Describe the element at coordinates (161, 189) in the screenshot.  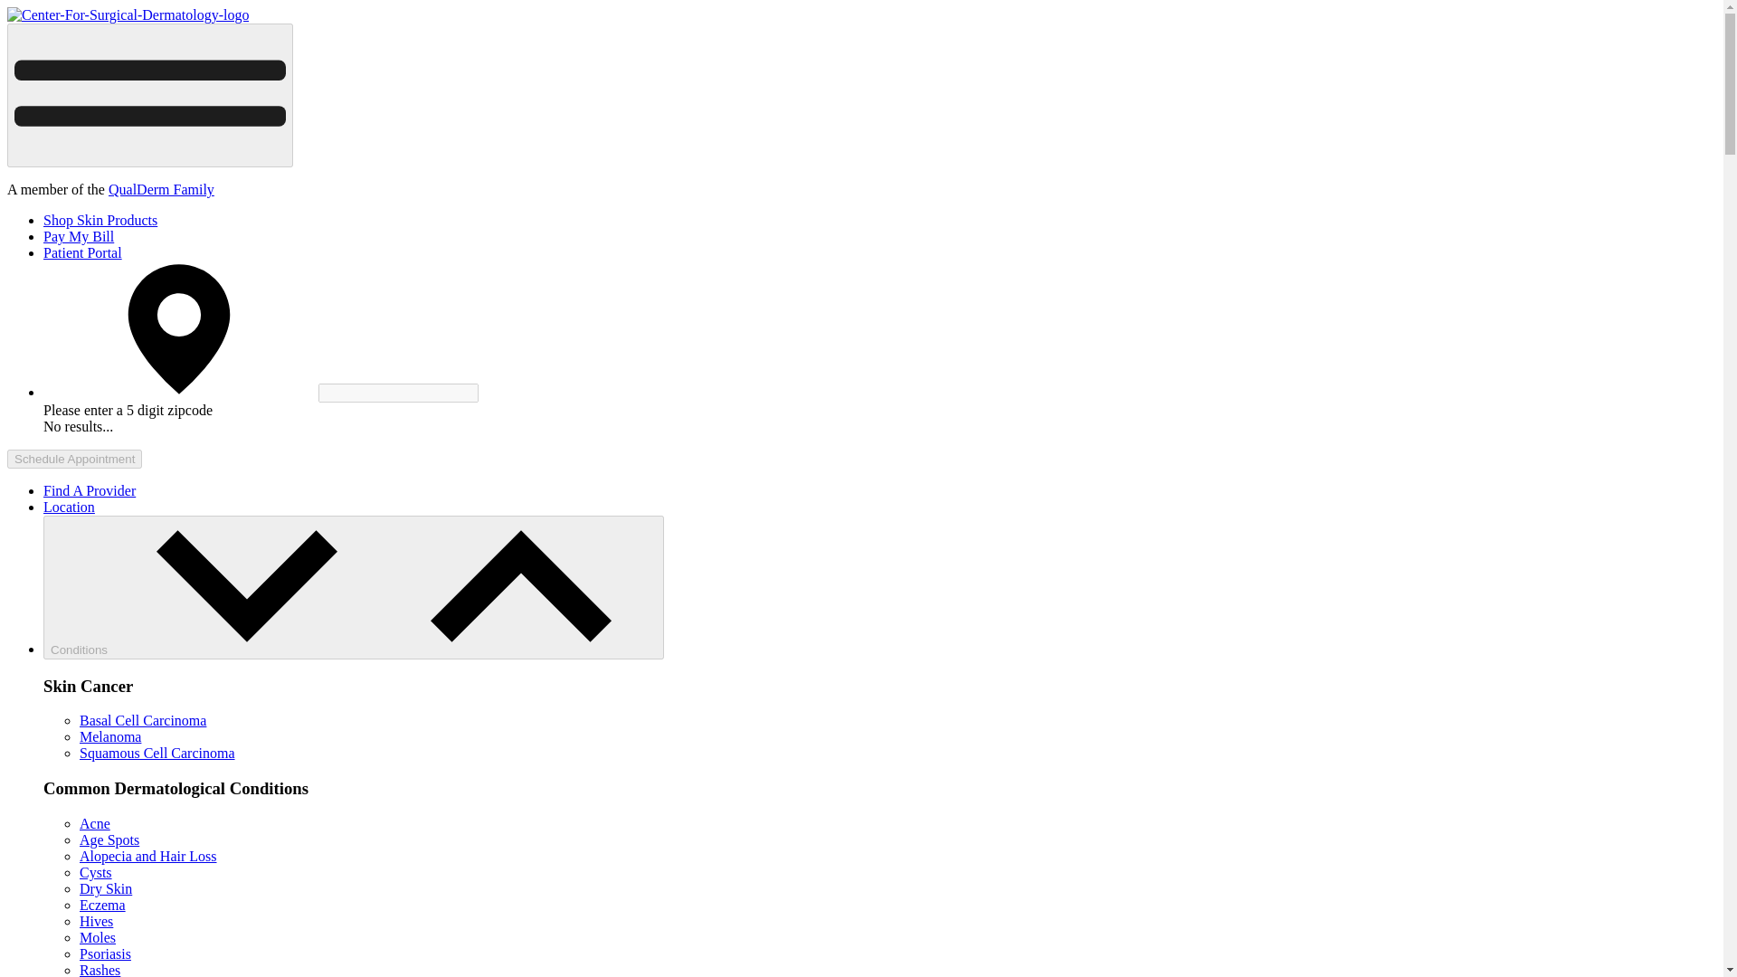
I see `QualDerm Family` at that location.